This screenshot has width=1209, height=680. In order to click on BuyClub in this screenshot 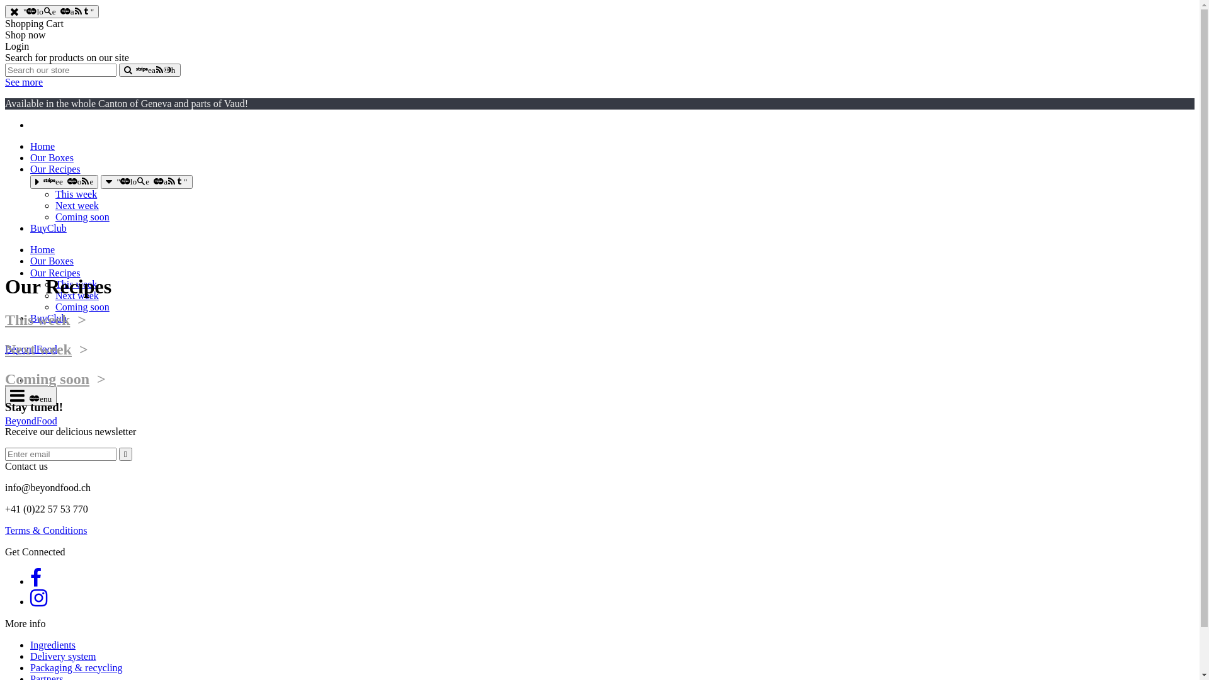, I will do `click(48, 319)`.